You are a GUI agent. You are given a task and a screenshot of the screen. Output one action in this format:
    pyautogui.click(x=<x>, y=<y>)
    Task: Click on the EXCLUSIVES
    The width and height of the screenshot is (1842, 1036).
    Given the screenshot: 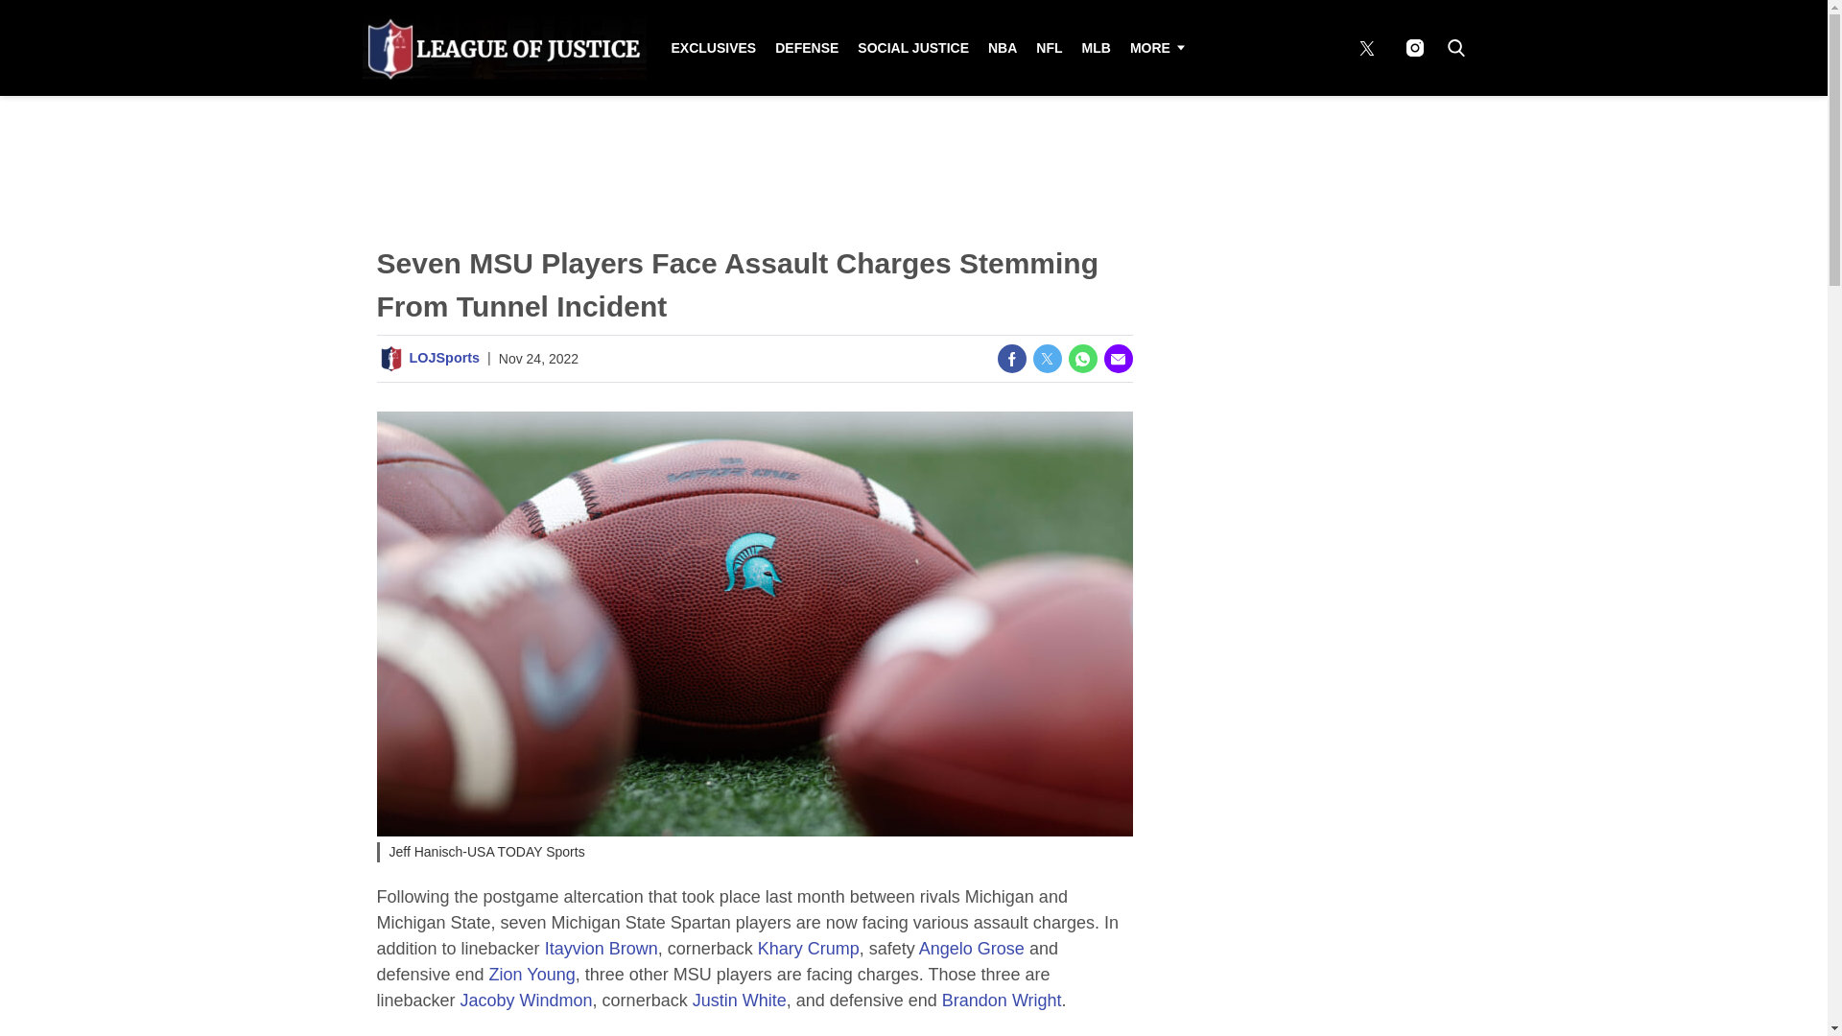 What is the action you would take?
    pyautogui.click(x=714, y=48)
    